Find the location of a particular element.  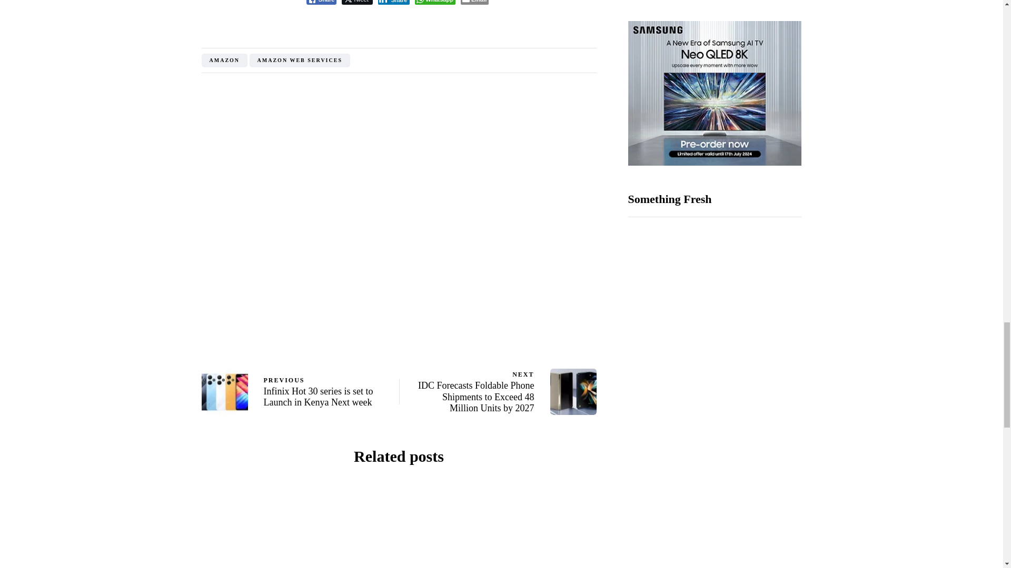

AMAZON WEB SERVICES is located at coordinates (300, 60).